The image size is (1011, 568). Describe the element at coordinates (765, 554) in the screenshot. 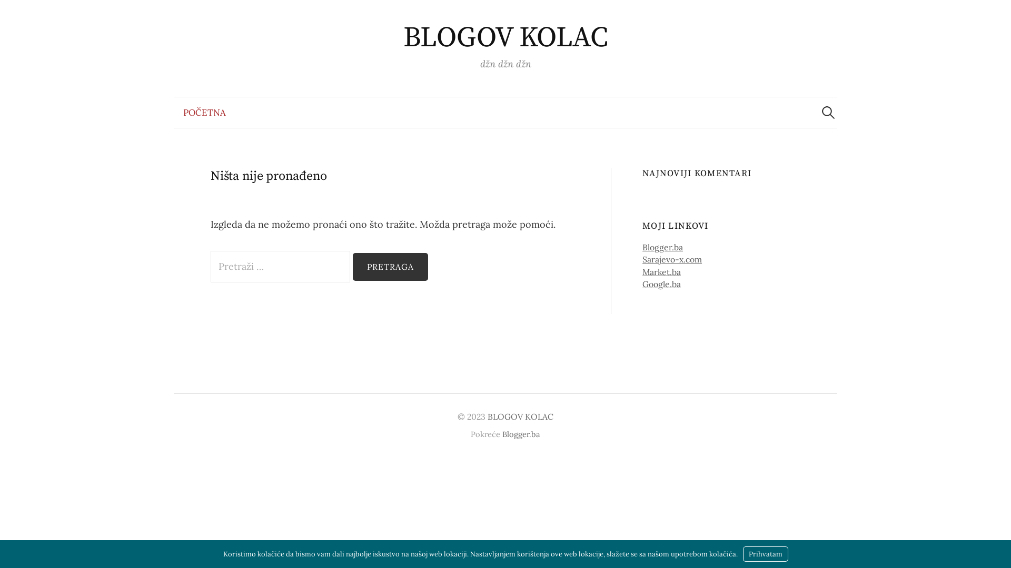

I see `Prihvatam` at that location.